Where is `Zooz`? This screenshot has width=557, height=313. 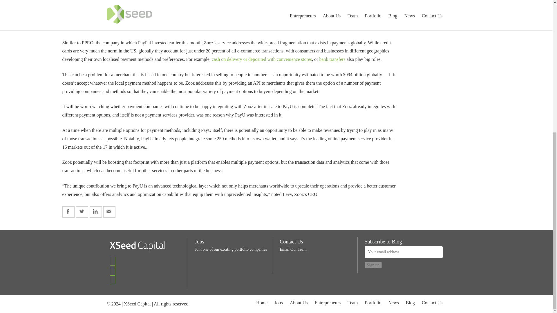
Zooz is located at coordinates (67, 19).